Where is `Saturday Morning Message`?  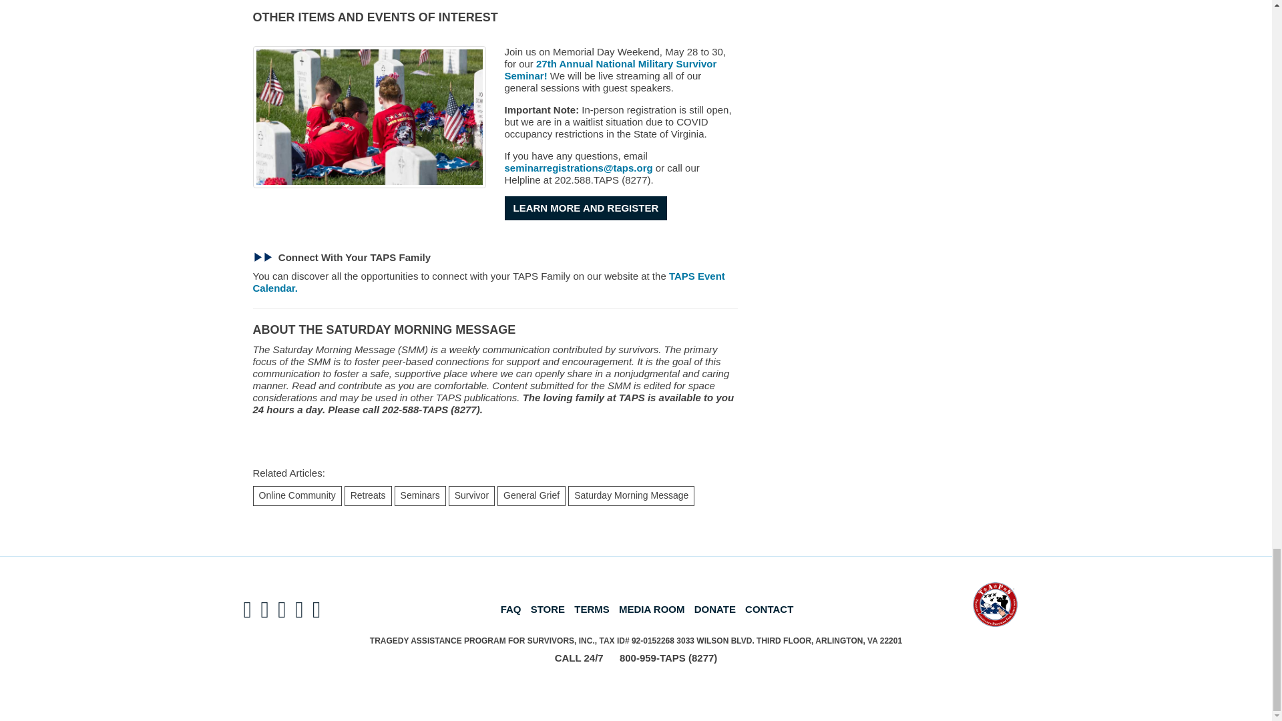 Saturday Morning Message is located at coordinates (319, 361).